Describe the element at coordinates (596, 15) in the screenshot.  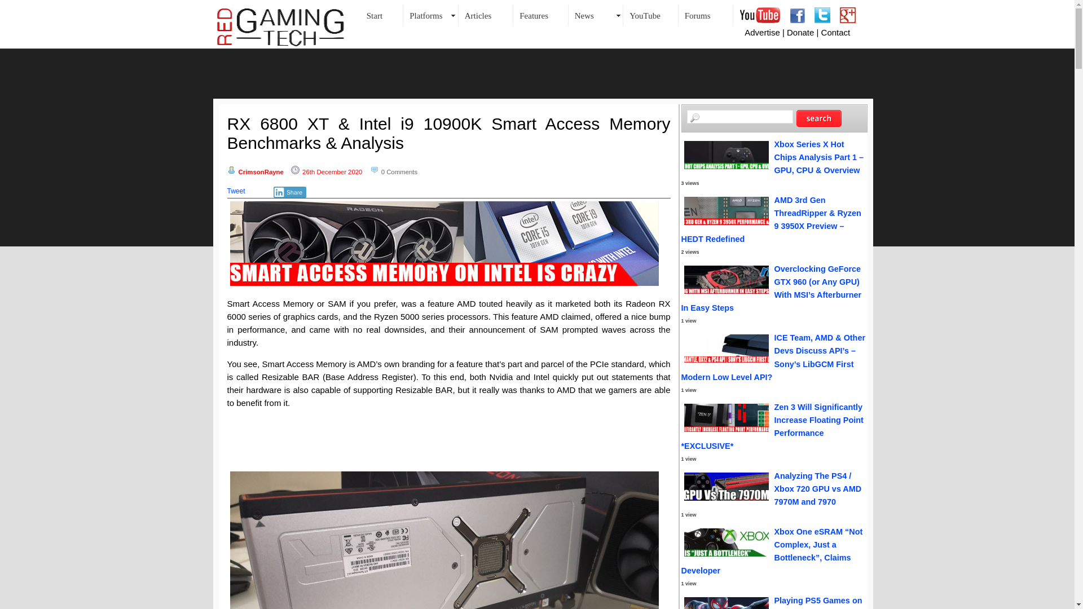
I see `News` at that location.